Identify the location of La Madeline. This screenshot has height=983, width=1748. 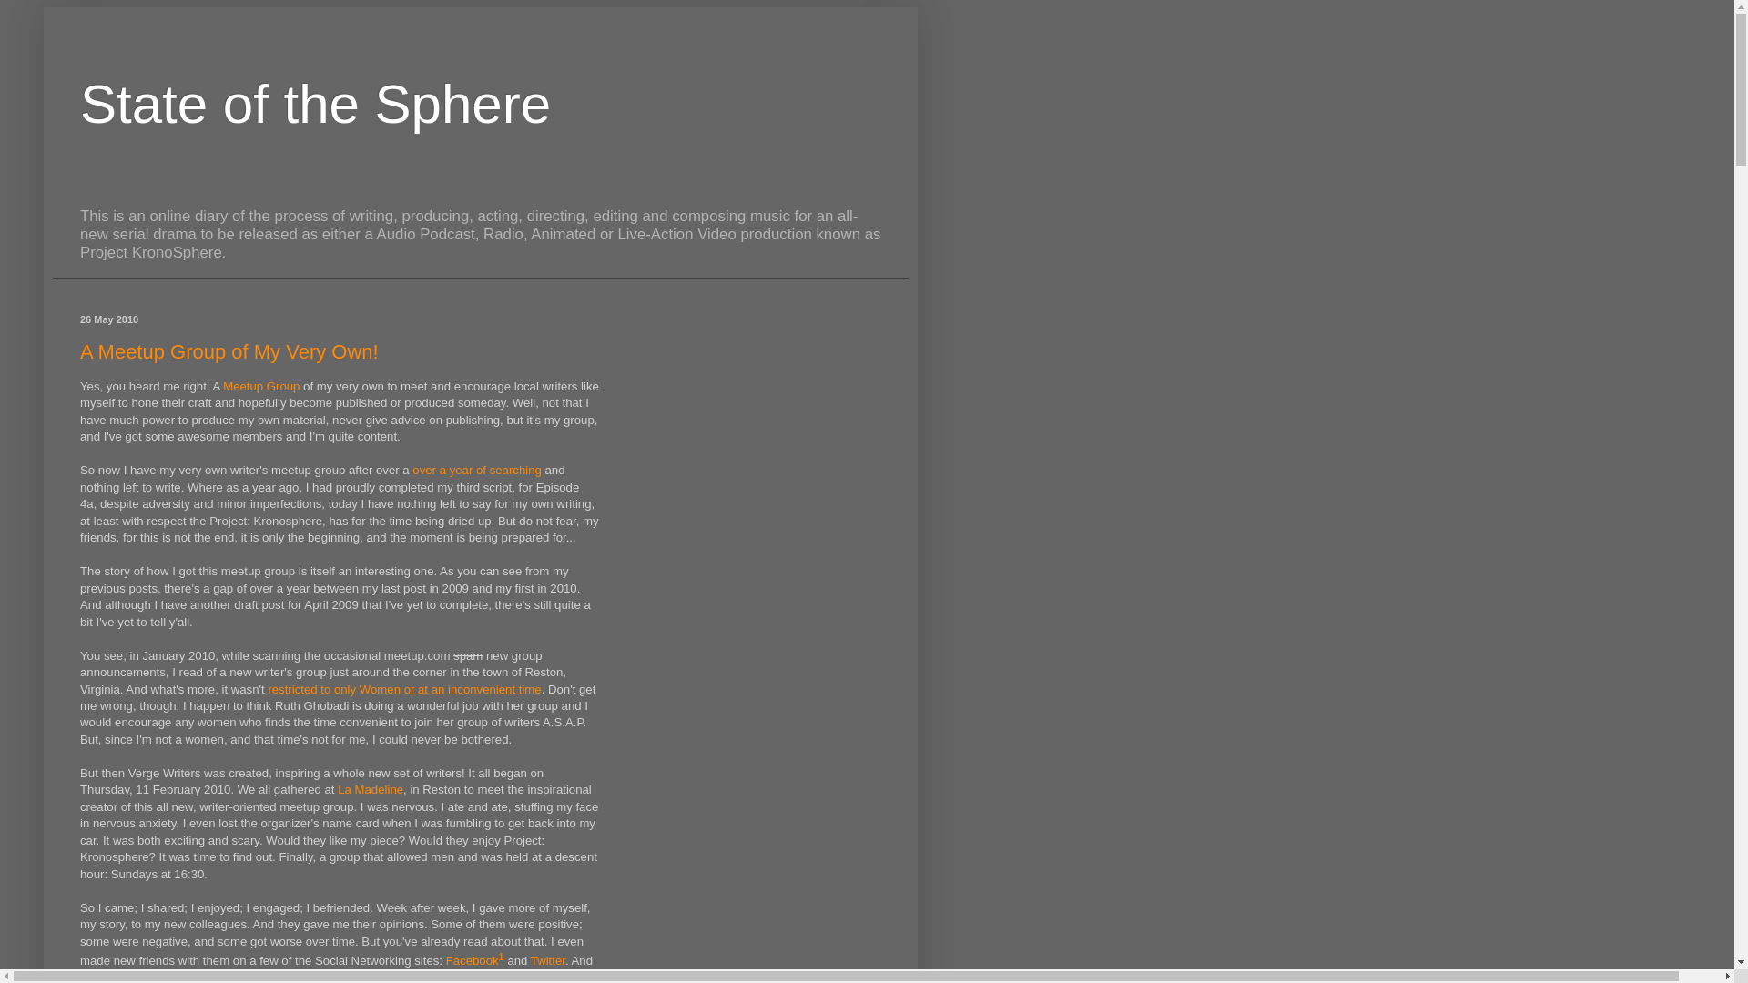
(370, 788).